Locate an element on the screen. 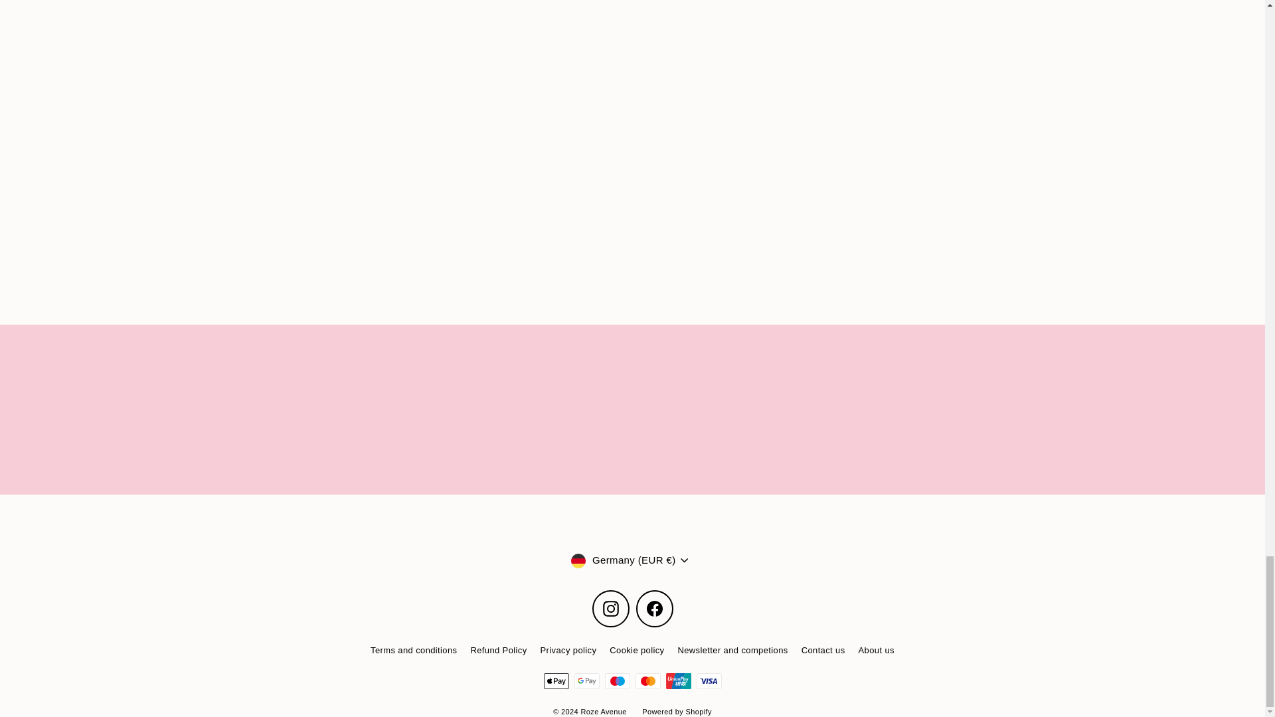  Union Pay is located at coordinates (678, 681).